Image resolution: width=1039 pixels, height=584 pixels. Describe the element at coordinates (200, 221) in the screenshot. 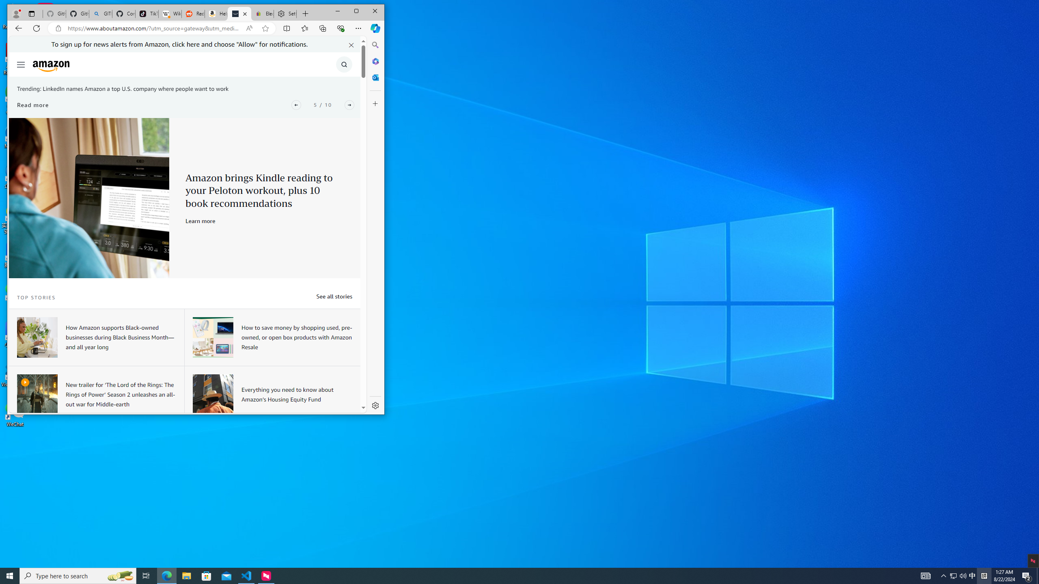

I see `Learn more` at that location.